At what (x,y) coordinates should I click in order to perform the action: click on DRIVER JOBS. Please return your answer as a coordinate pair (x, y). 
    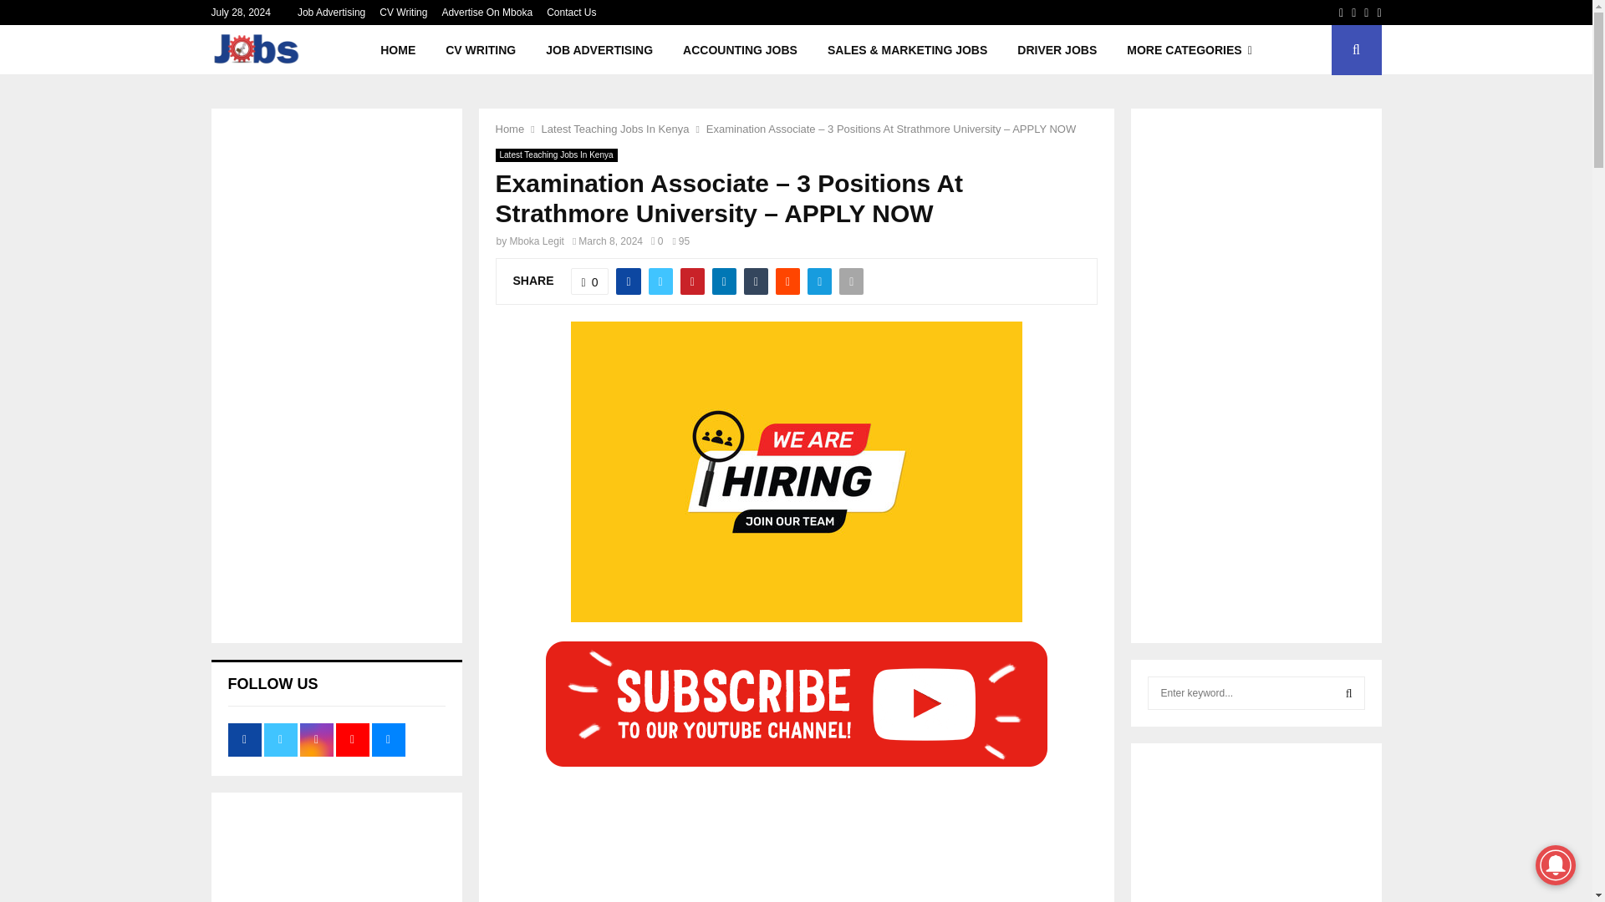
    Looking at the image, I should click on (1057, 50).